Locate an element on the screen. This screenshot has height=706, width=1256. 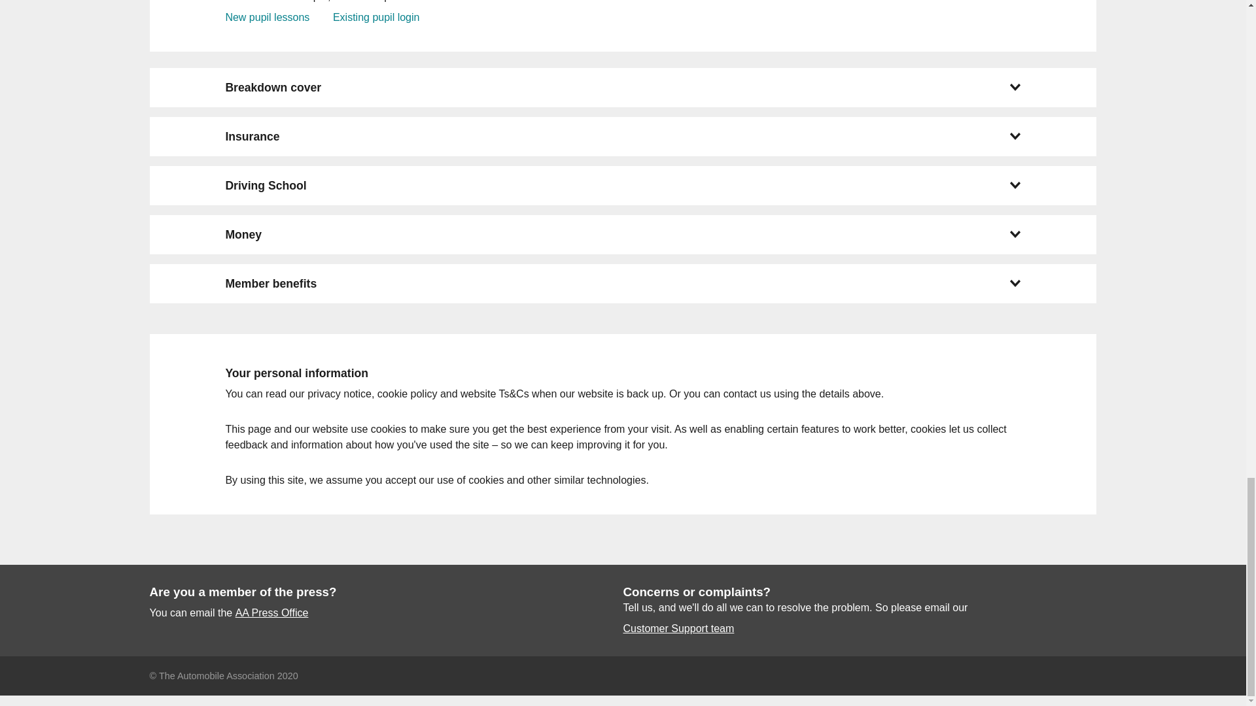
New pupil lessons is located at coordinates (267, 17).